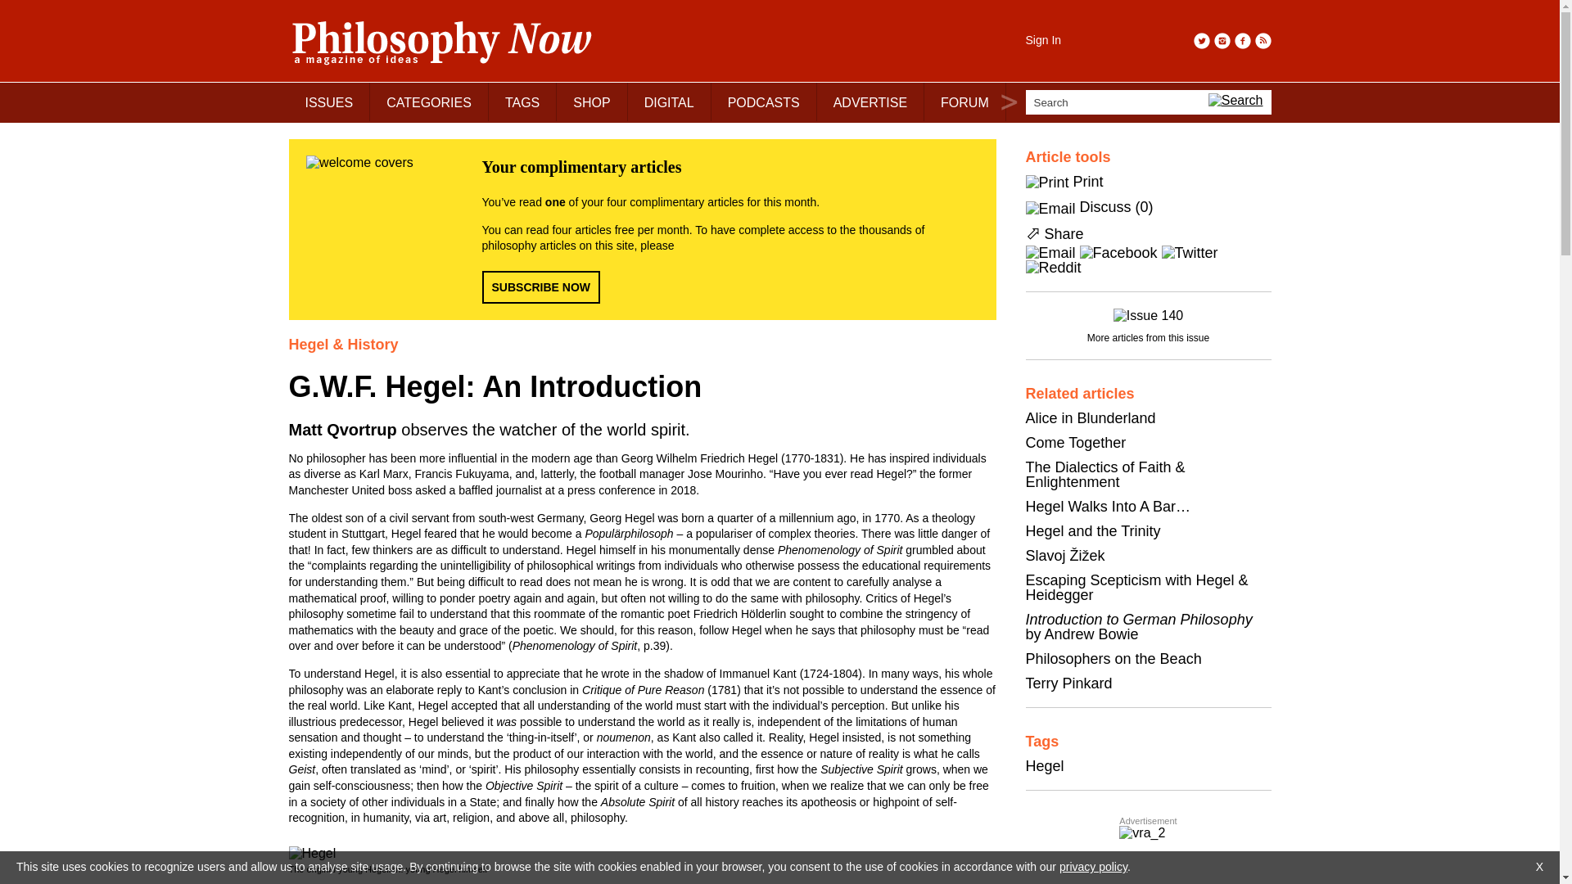 This screenshot has width=1572, height=884. What do you see at coordinates (964, 101) in the screenshot?
I see `FORUM` at bounding box center [964, 101].